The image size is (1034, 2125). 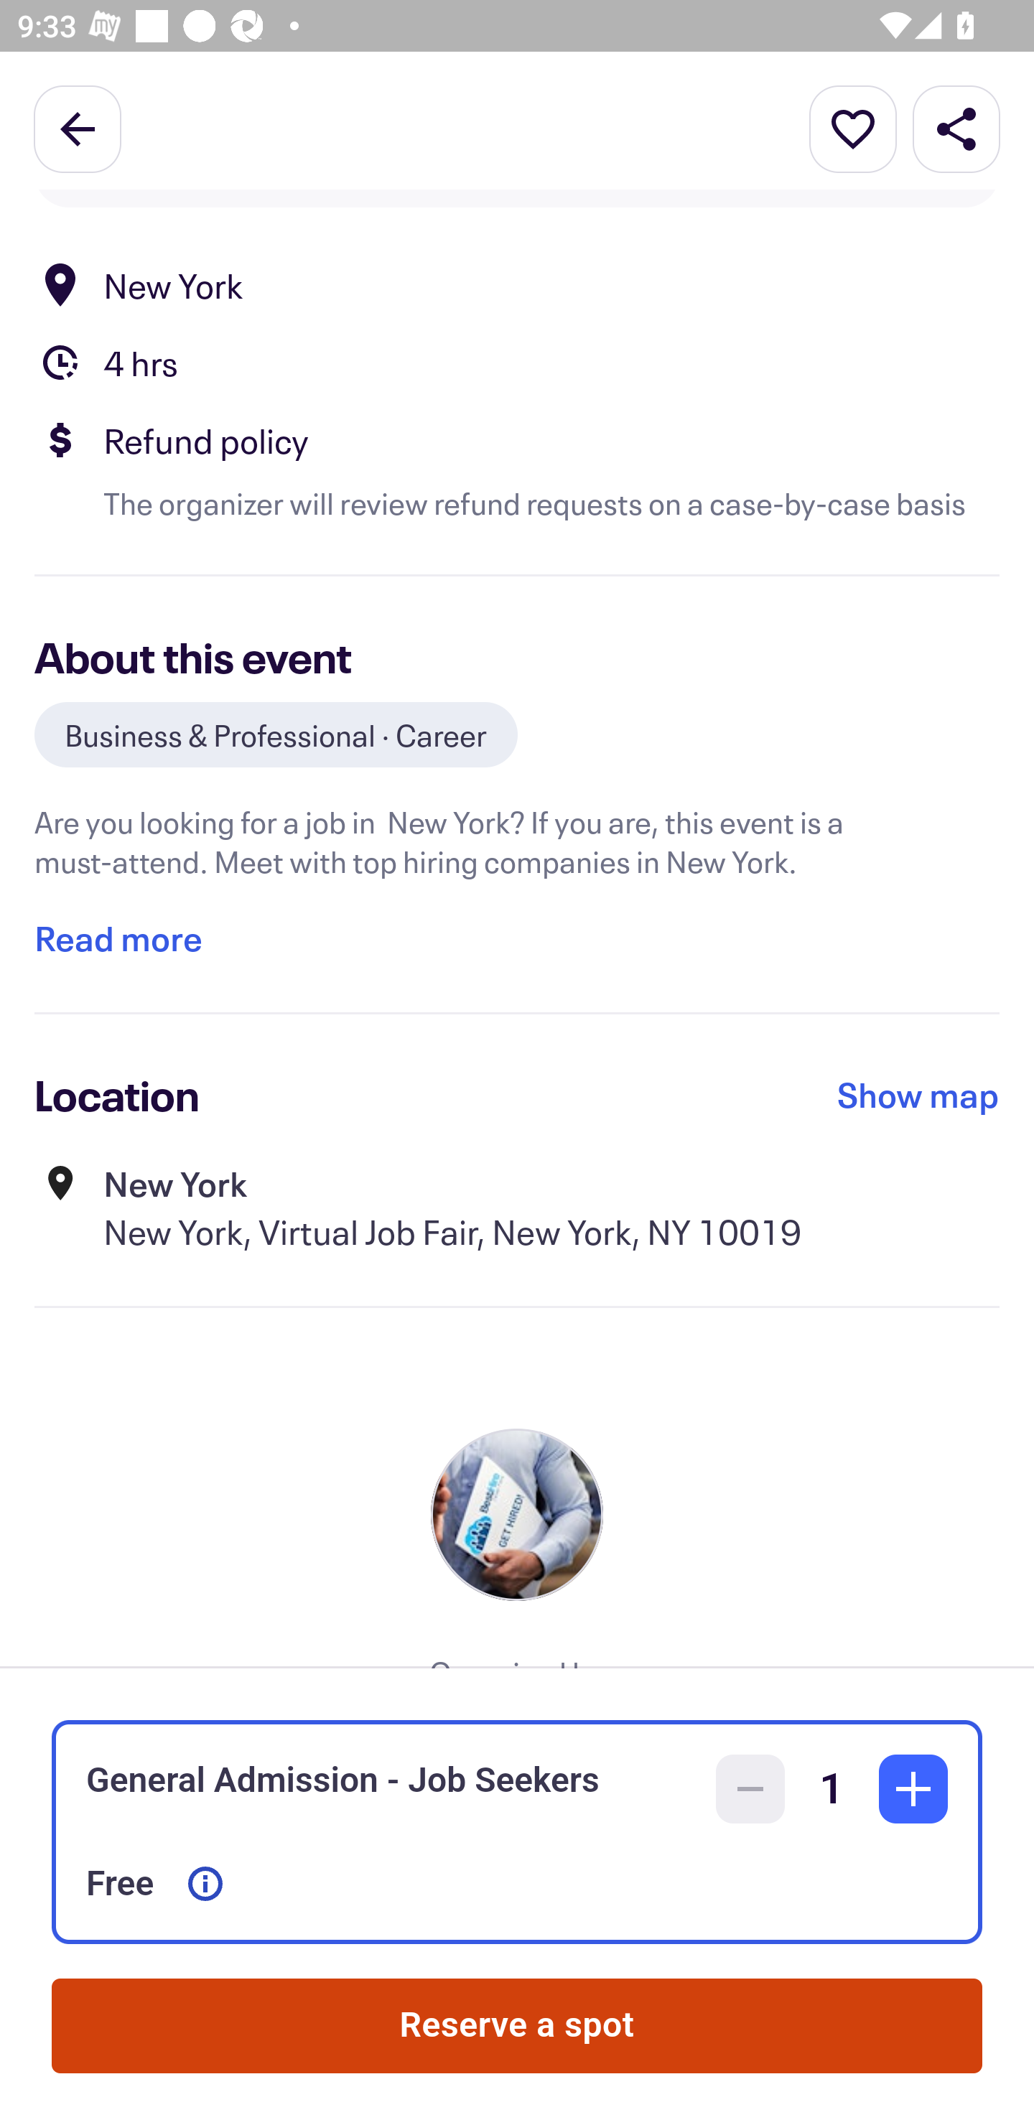 What do you see at coordinates (517, 1513) in the screenshot?
I see `Organizer profile picture` at bounding box center [517, 1513].